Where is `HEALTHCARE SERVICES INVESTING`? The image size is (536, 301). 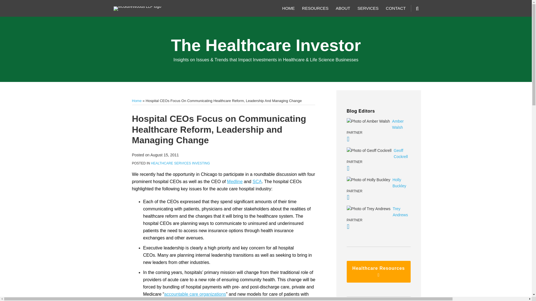 HEALTHCARE SERVICES INVESTING is located at coordinates (180, 163).